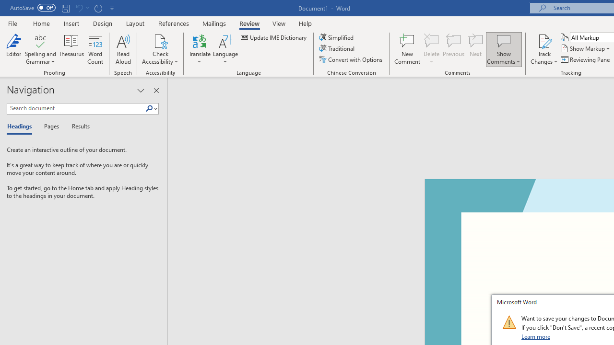 The image size is (614, 345). I want to click on Spelling and Grammar, so click(40, 40).